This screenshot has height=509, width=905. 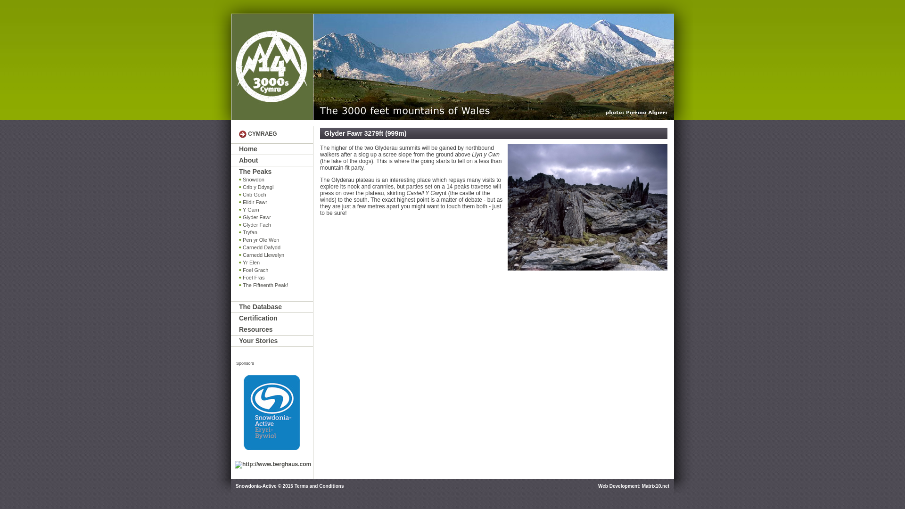 What do you see at coordinates (276, 149) in the screenshot?
I see `Home` at bounding box center [276, 149].